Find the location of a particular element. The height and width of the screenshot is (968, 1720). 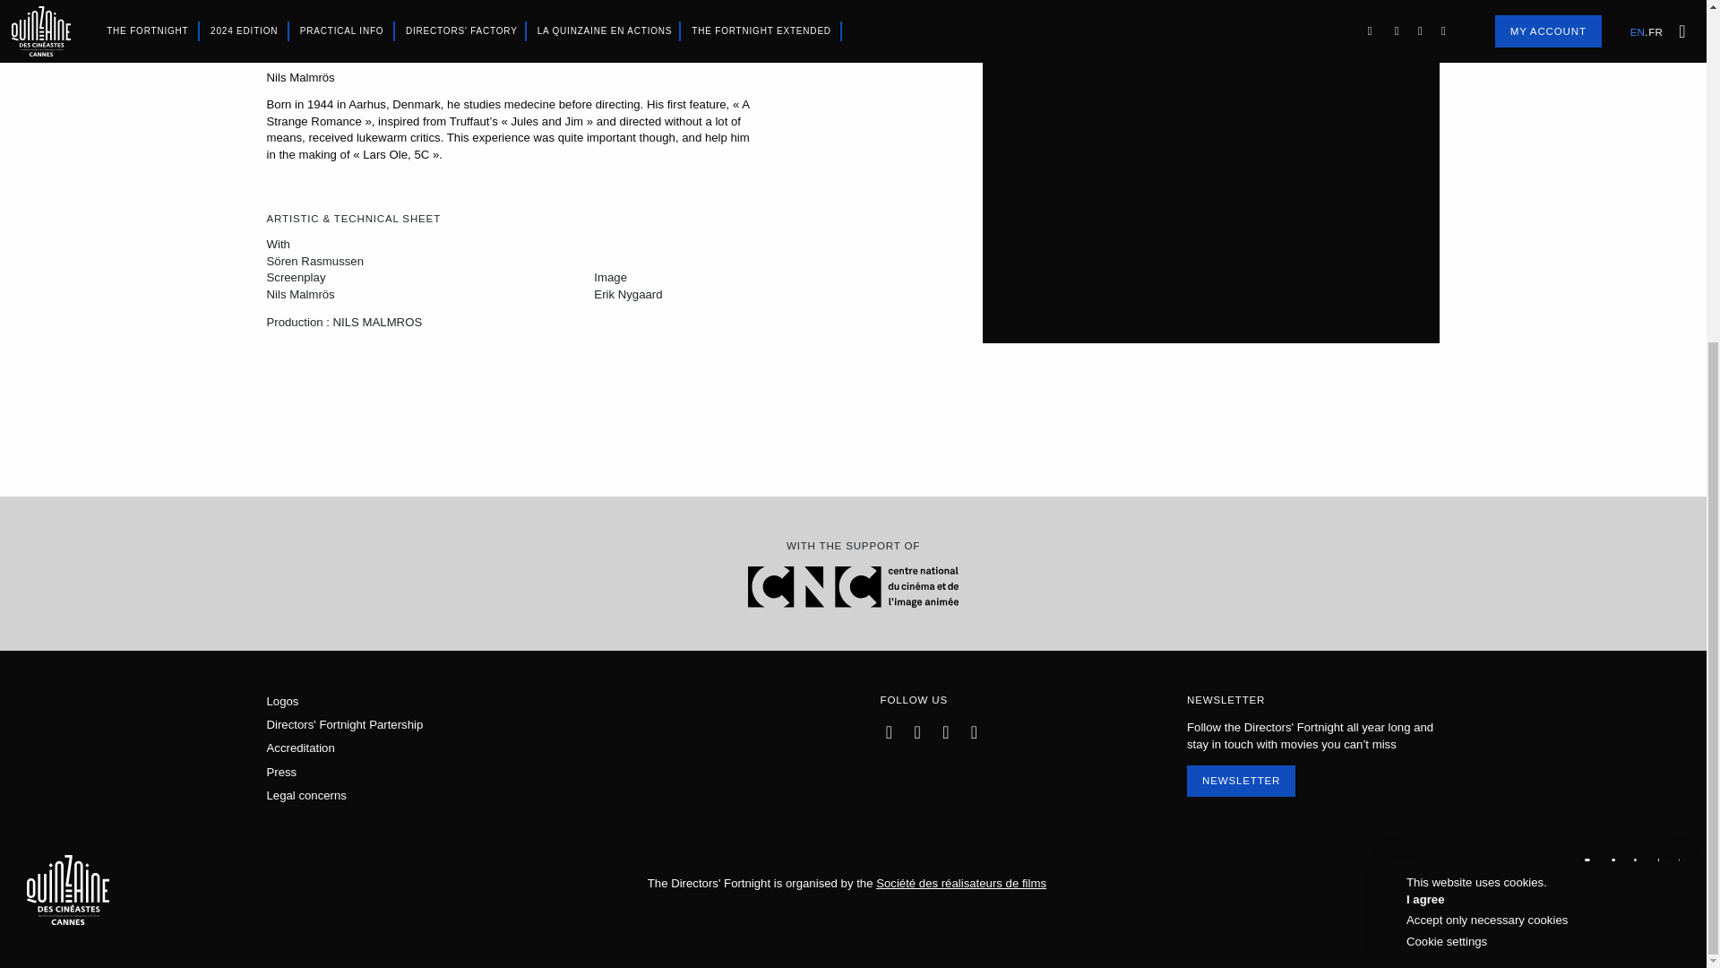

Directors' Fortnight Partership is located at coordinates (344, 724).